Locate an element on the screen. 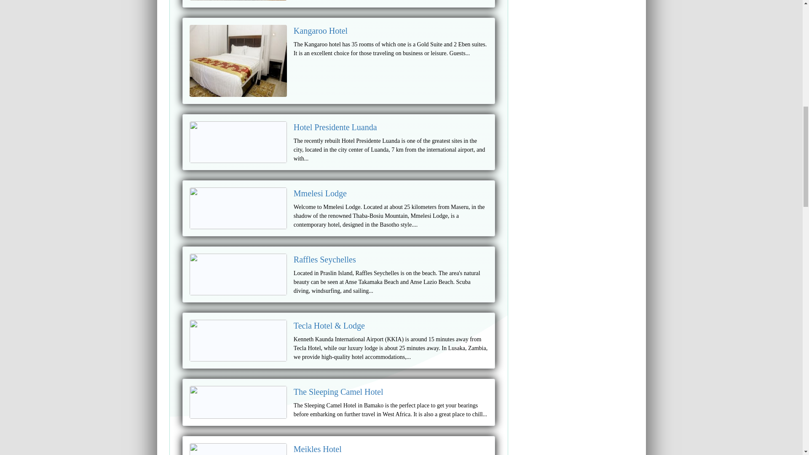 Image resolution: width=809 pixels, height=455 pixels. Raffles Seychelles is located at coordinates (324, 260).